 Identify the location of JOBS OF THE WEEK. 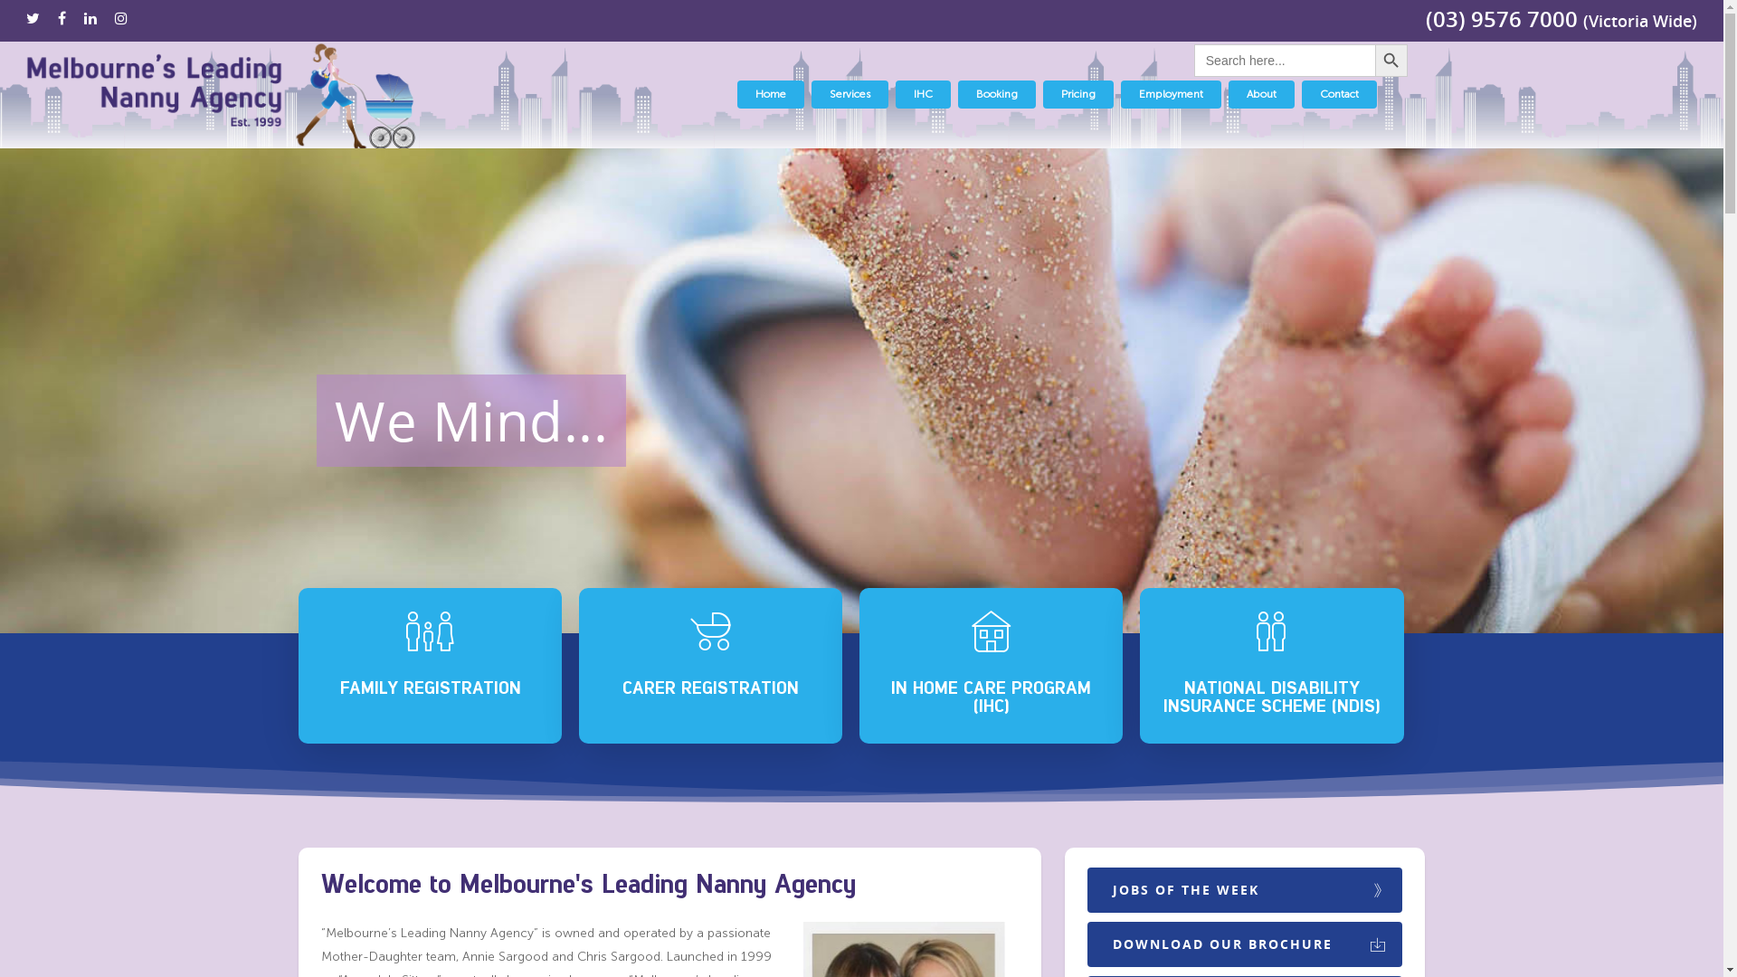
(1245, 890).